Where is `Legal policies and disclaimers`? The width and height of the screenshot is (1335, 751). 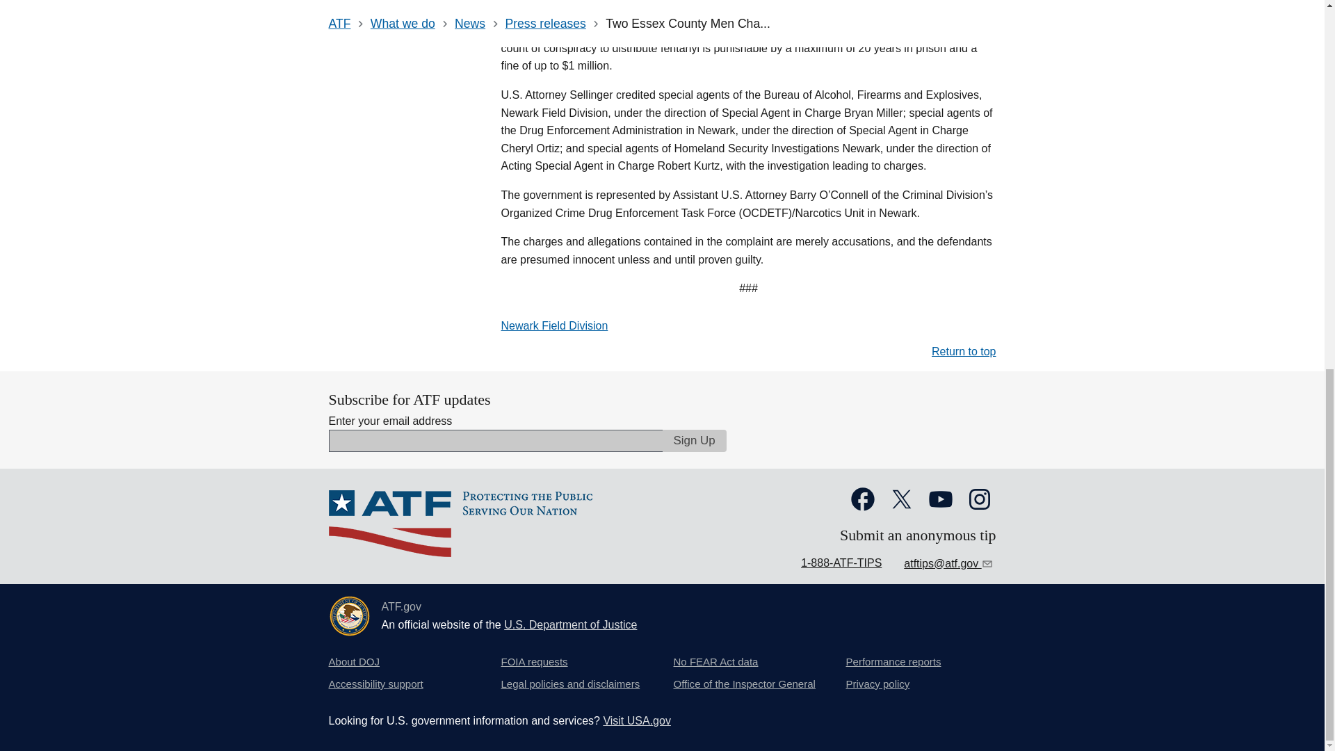
Legal policies and disclaimers is located at coordinates (570, 684).